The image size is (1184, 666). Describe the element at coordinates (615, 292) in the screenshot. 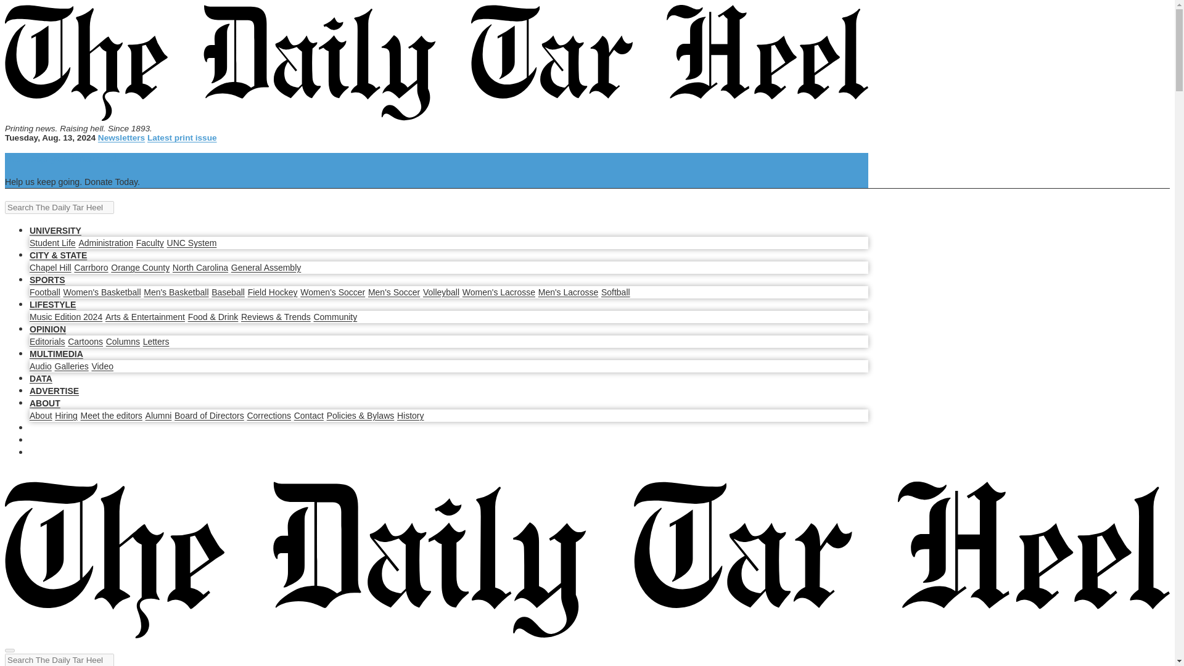

I see `Softball` at that location.